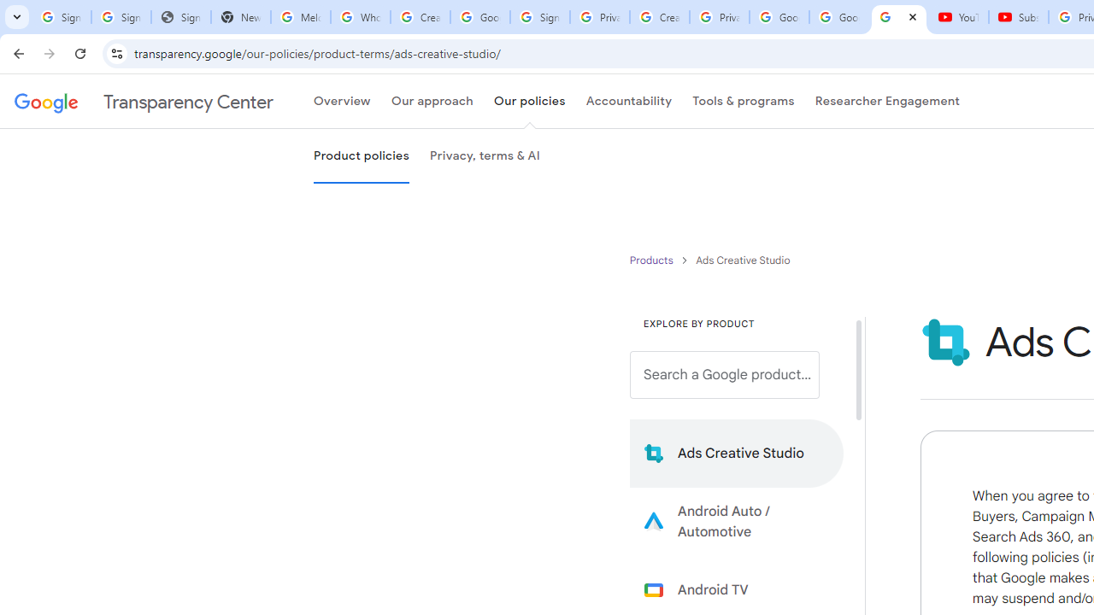  What do you see at coordinates (737, 453) in the screenshot?
I see `Learn more about Ads Creative Studio` at bounding box center [737, 453].